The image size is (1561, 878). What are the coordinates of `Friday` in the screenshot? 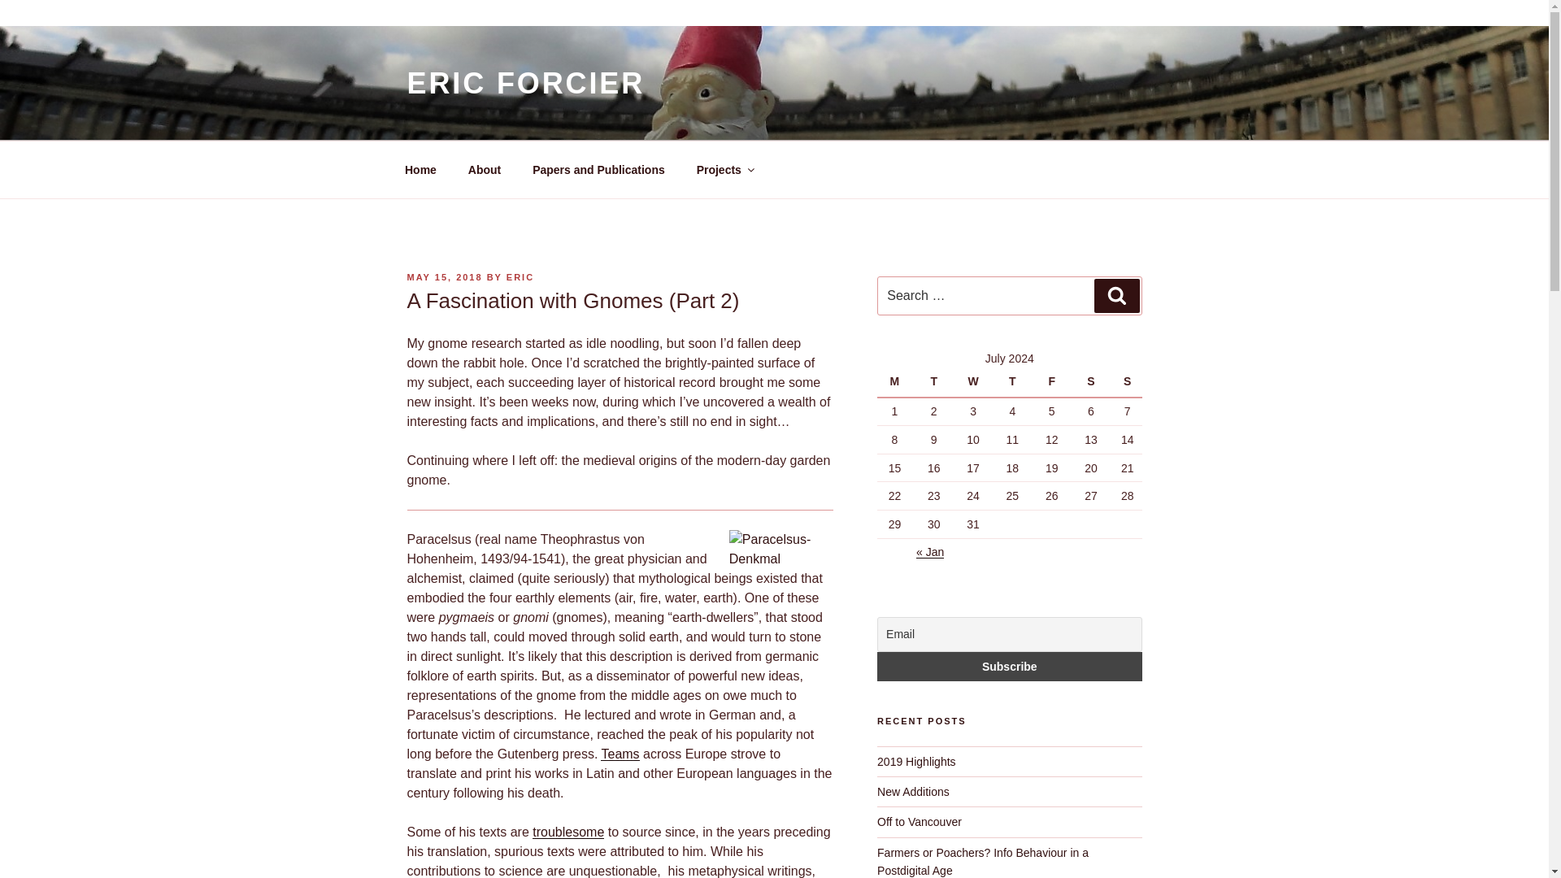 It's located at (1054, 382).